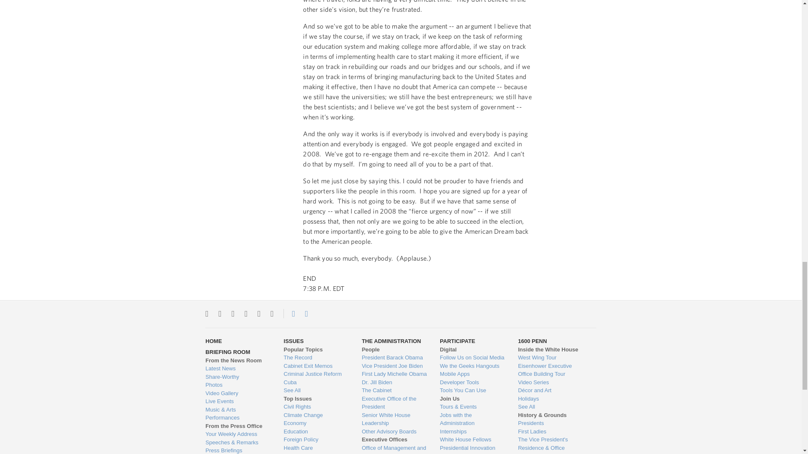  What do you see at coordinates (232, 314) in the screenshot?
I see `Like the Whitehouse on Facebook.` at bounding box center [232, 314].